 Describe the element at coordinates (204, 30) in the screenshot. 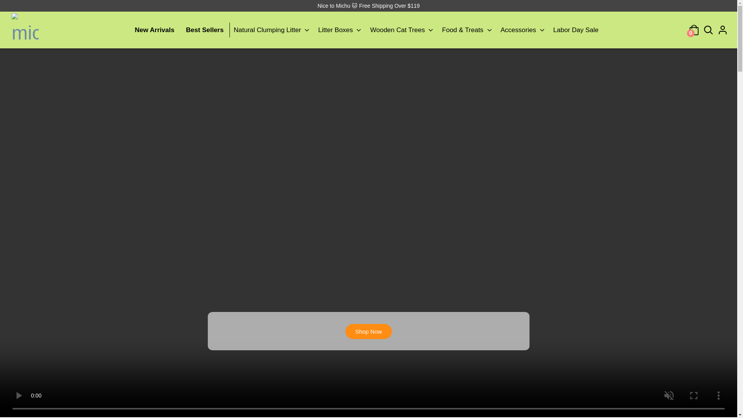

I see `Best Sellers` at that location.